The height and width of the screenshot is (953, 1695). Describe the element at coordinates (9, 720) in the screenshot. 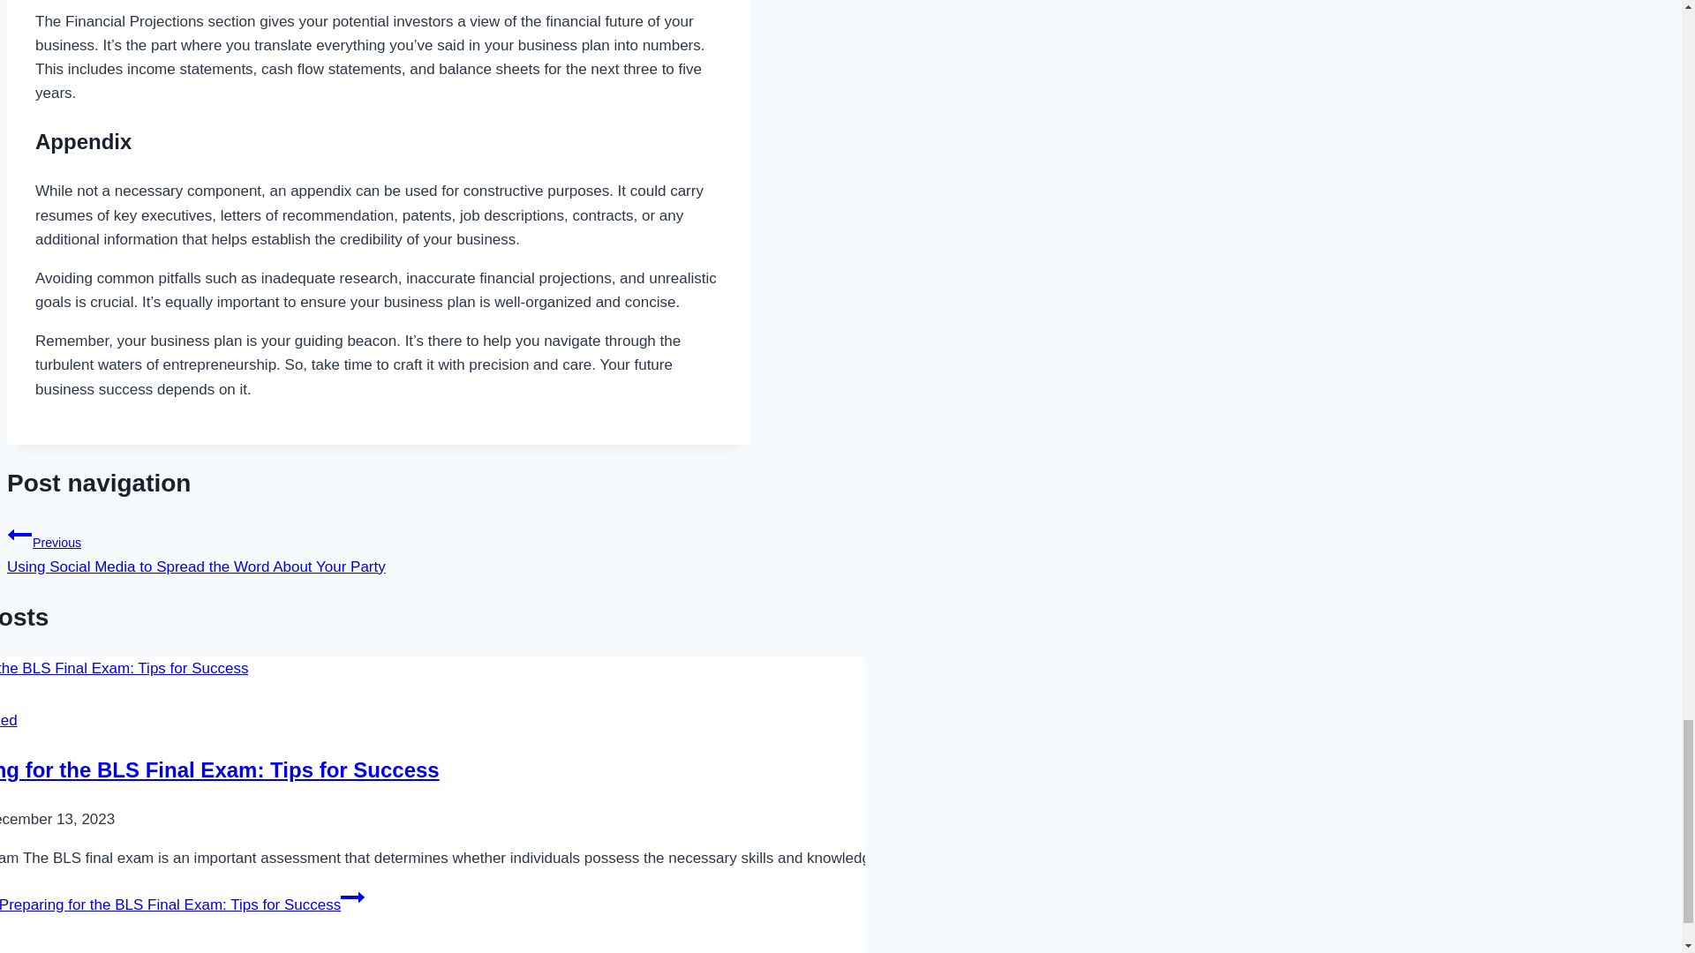

I see `Uncategorized` at that location.